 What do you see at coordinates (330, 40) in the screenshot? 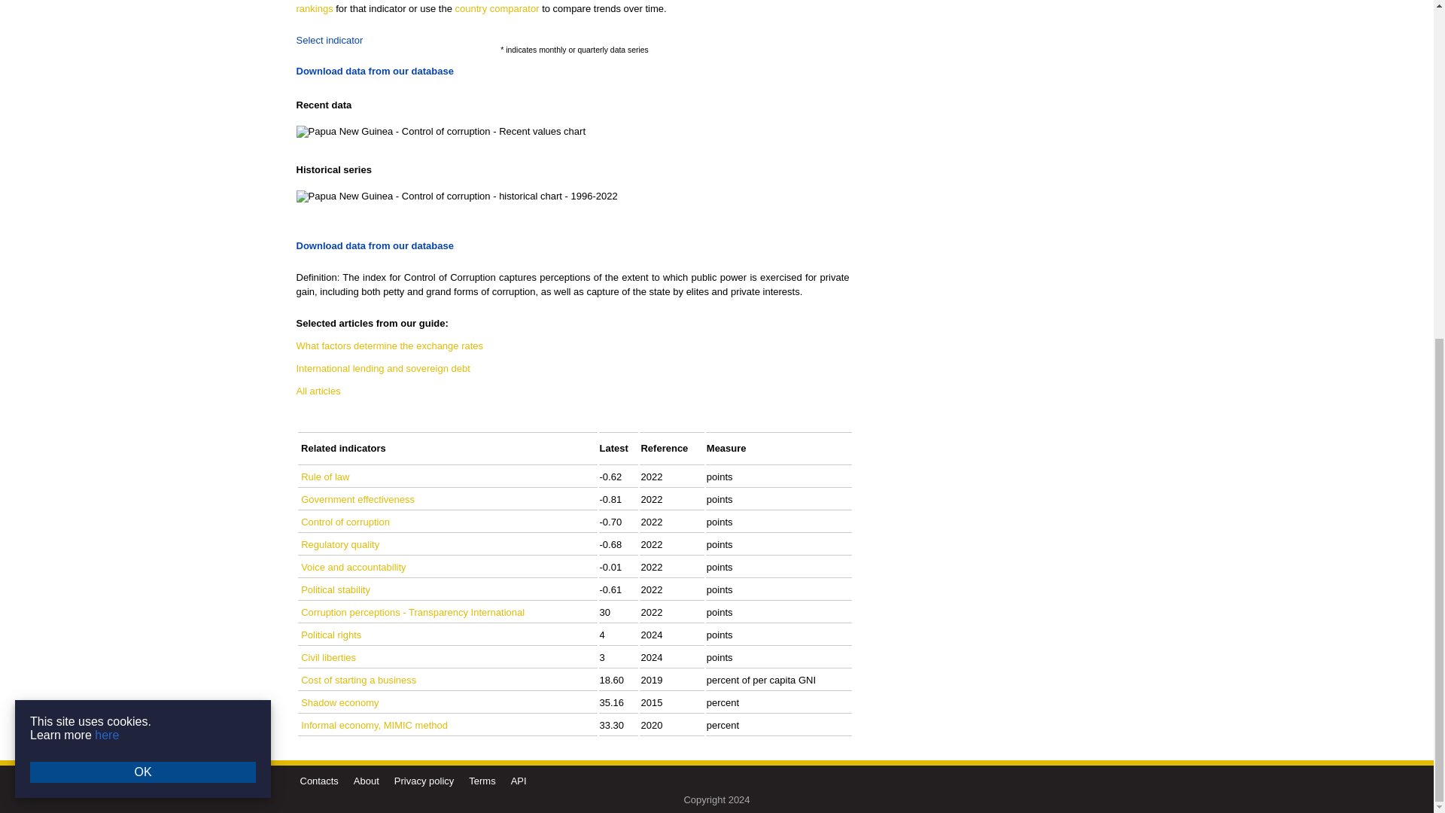
I see `Select indicator` at bounding box center [330, 40].